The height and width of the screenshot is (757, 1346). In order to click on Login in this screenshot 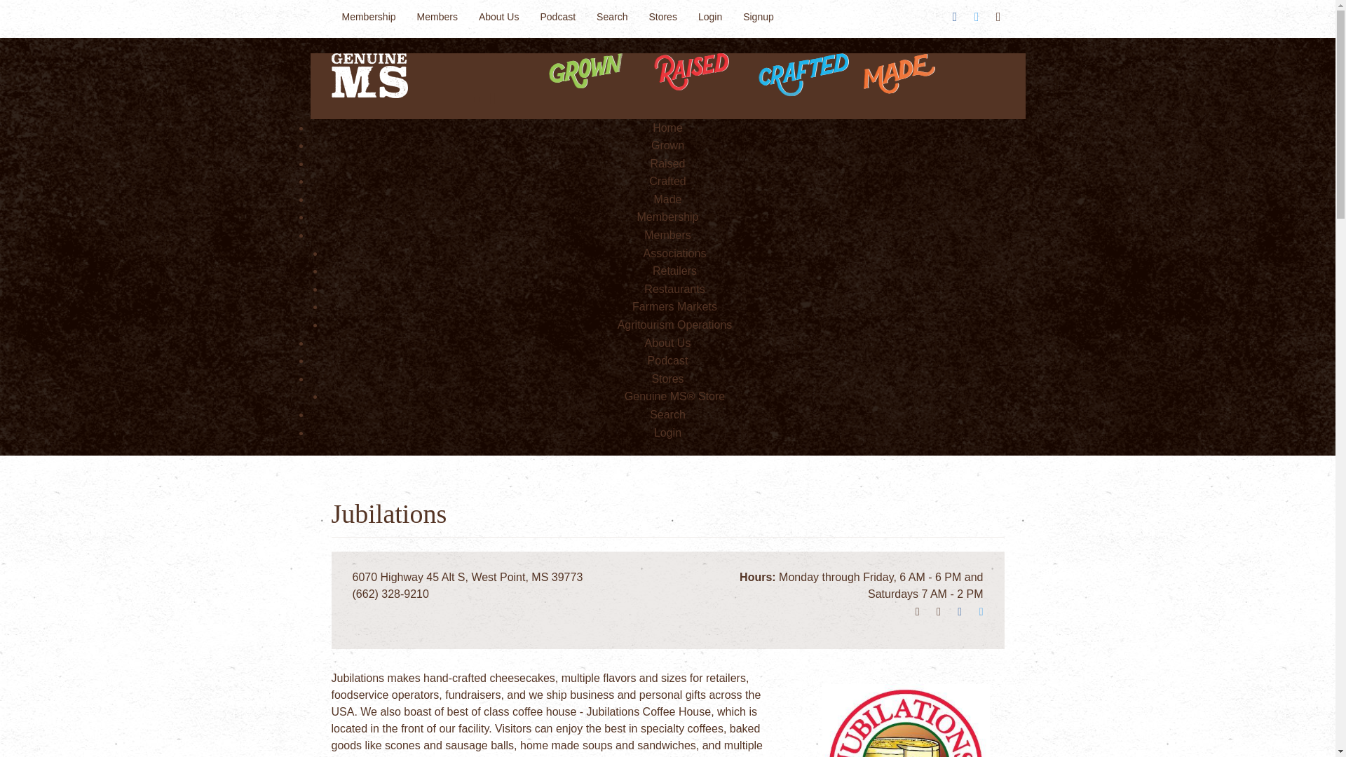, I will do `click(709, 17)`.